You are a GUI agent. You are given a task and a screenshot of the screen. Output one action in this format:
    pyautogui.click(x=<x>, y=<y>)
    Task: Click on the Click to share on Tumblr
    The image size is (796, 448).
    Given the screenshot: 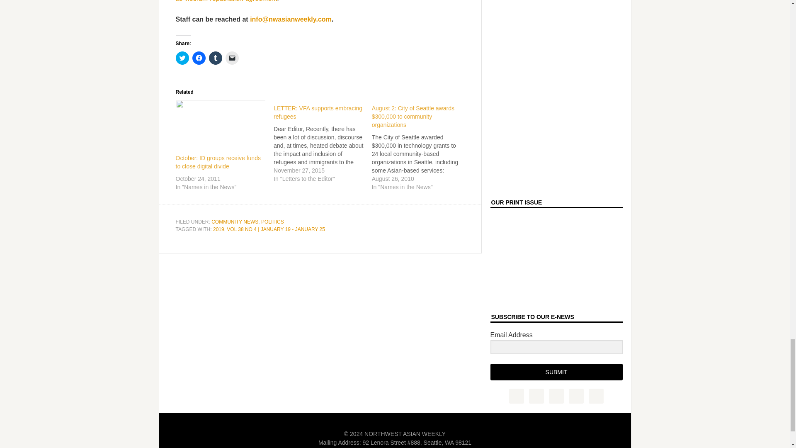 What is the action you would take?
    pyautogui.click(x=215, y=58)
    